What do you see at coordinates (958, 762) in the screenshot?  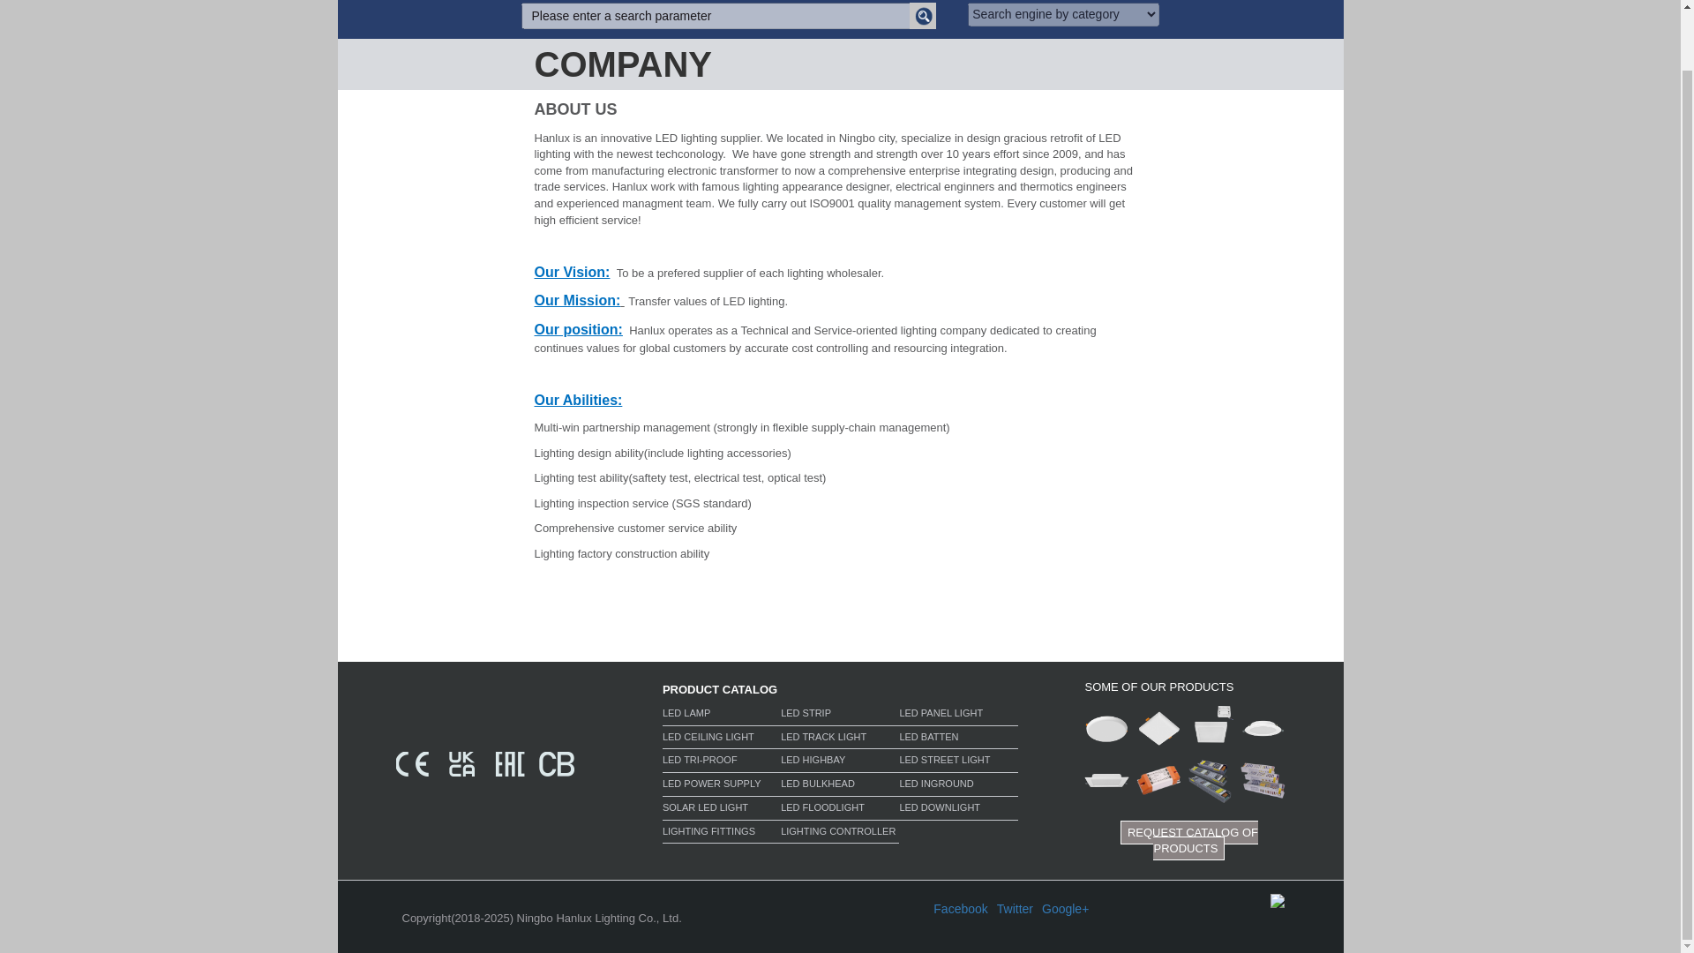 I see `LED STREET LIGHT` at bounding box center [958, 762].